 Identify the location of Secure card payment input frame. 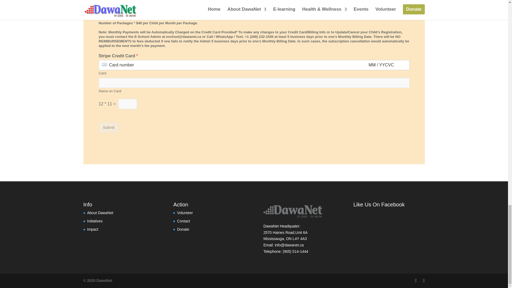
(254, 65).